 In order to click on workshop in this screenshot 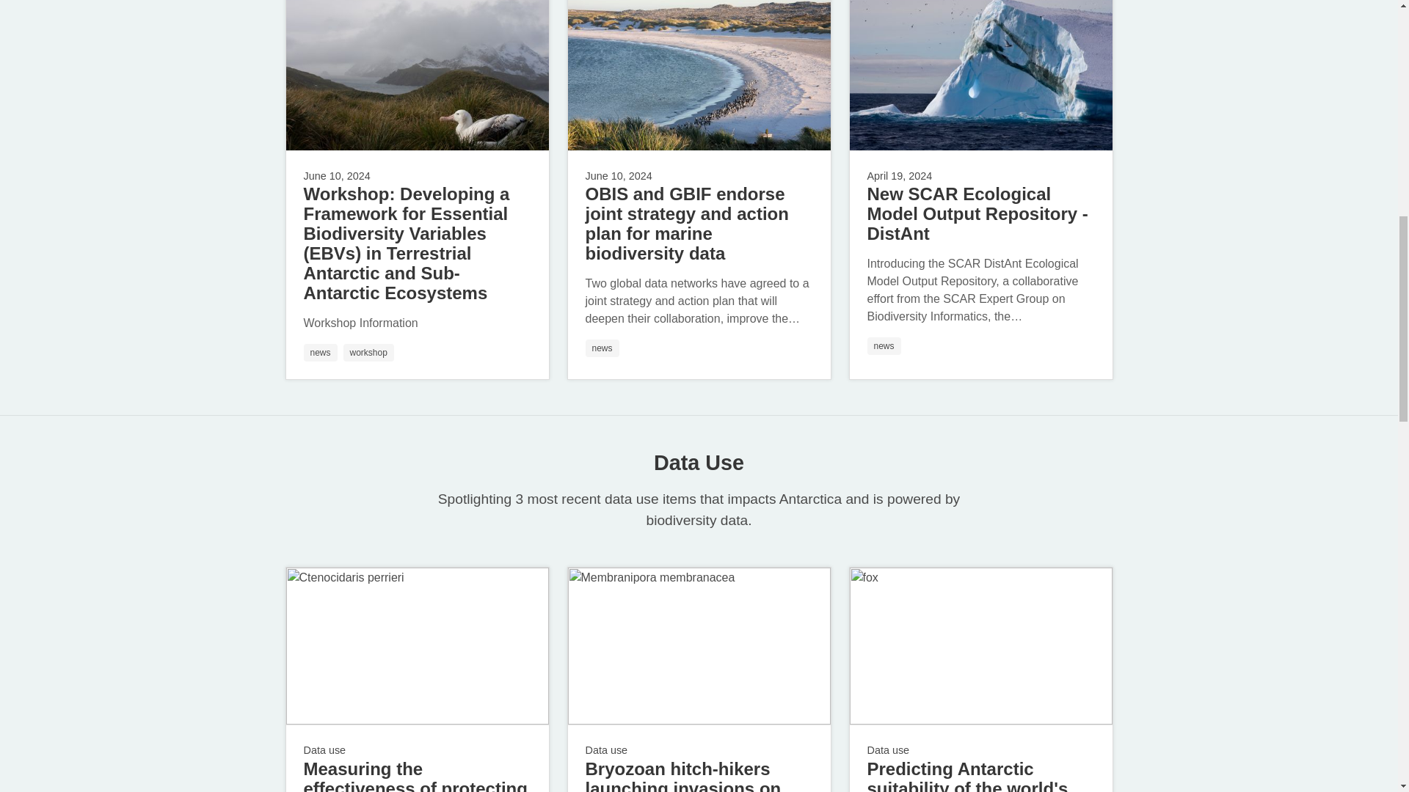, I will do `click(368, 352)`.